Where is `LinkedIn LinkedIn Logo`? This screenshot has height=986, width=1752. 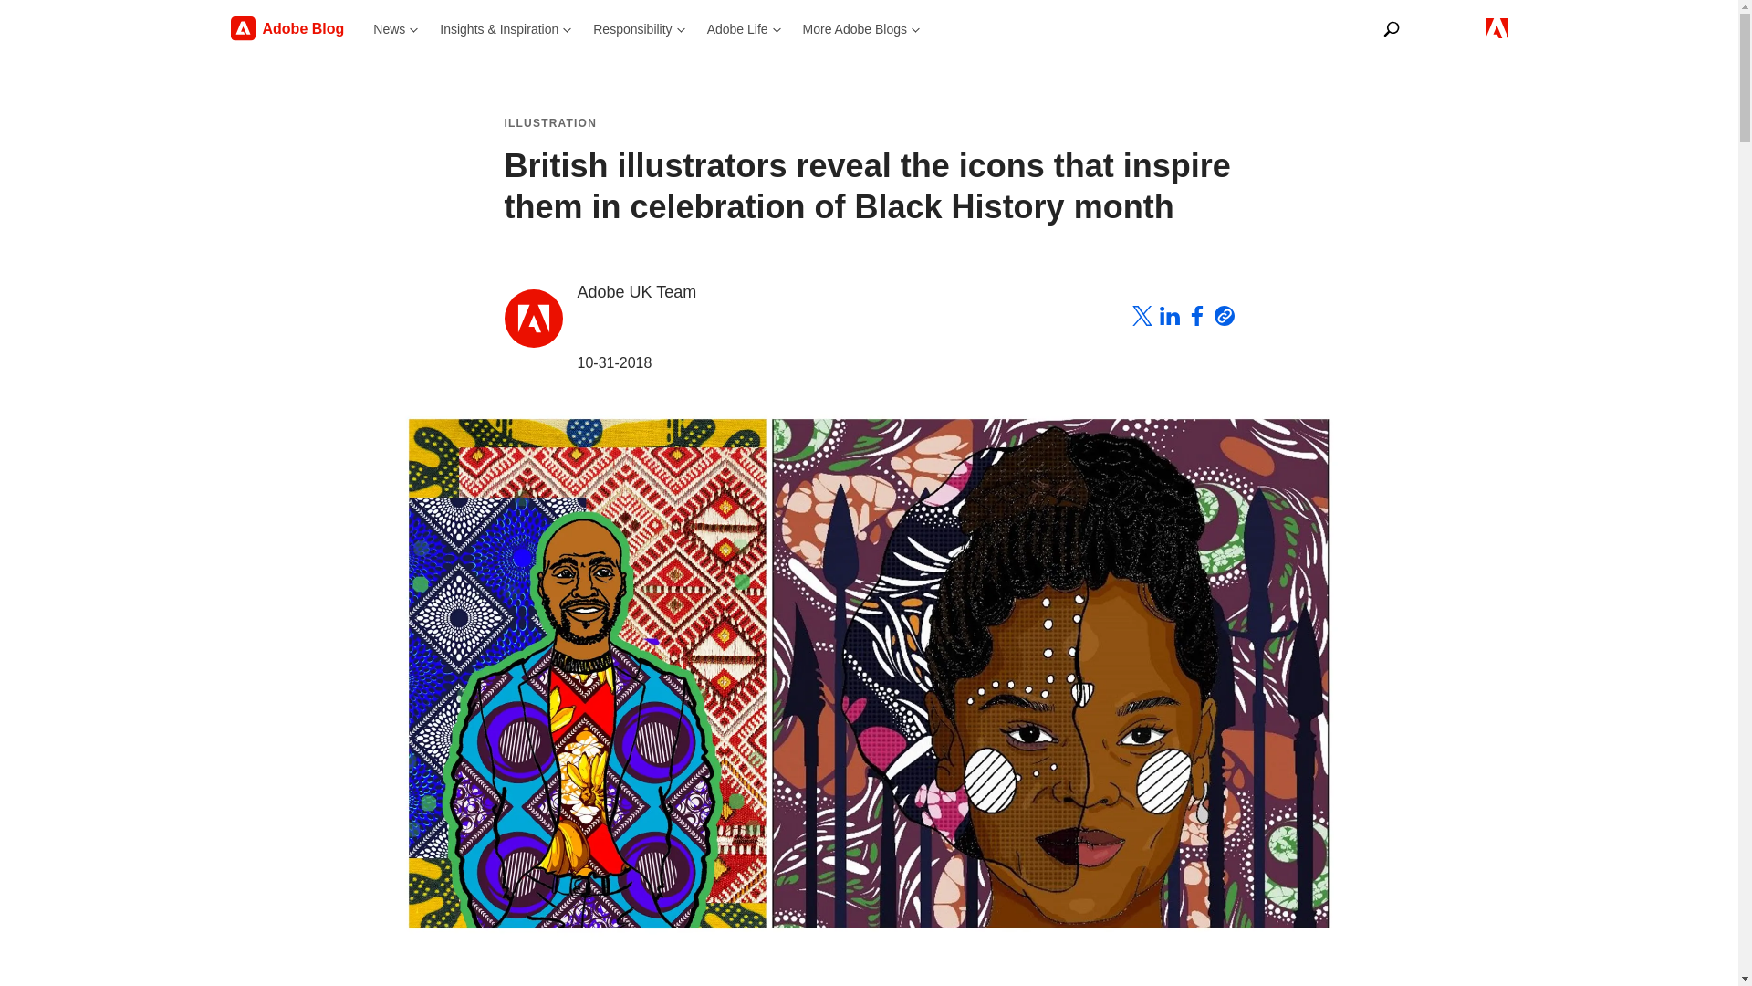 LinkedIn LinkedIn Logo is located at coordinates (1168, 320).